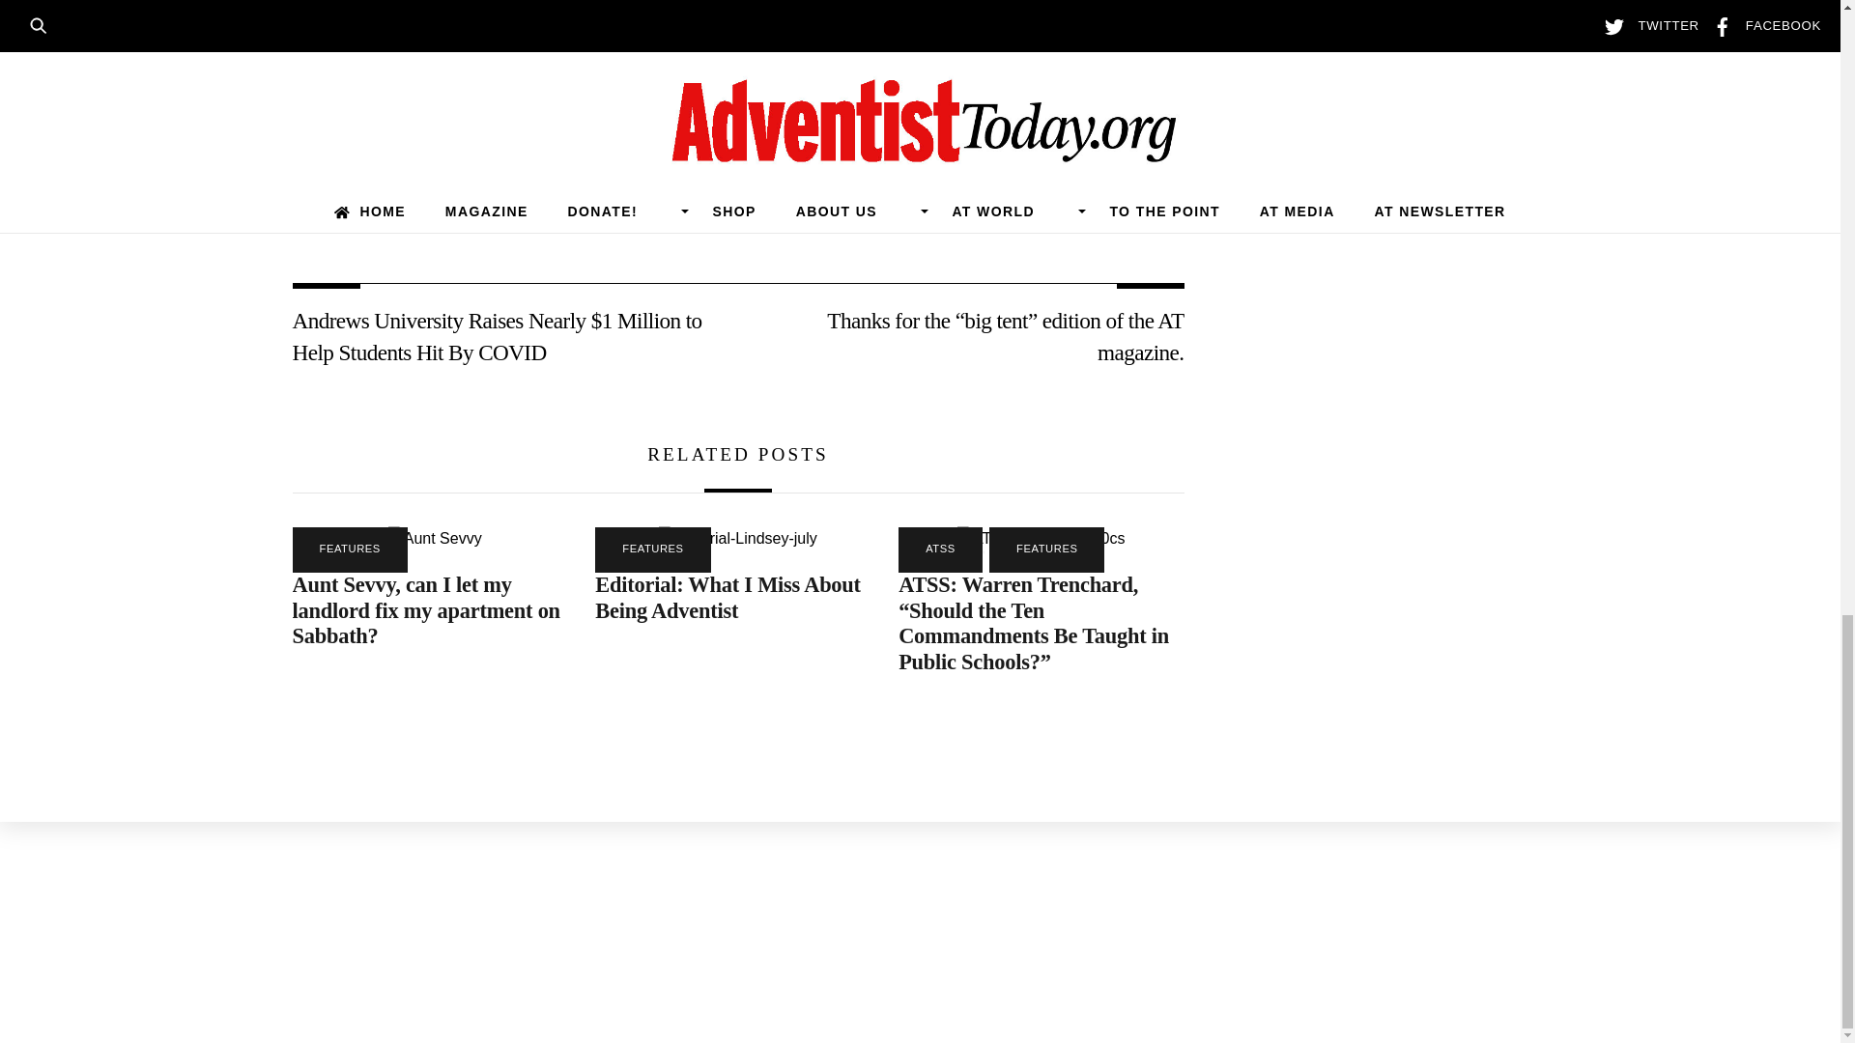 The image size is (1855, 1043). What do you see at coordinates (435, 539) in the screenshot?
I see `Aunt Sevvy` at bounding box center [435, 539].